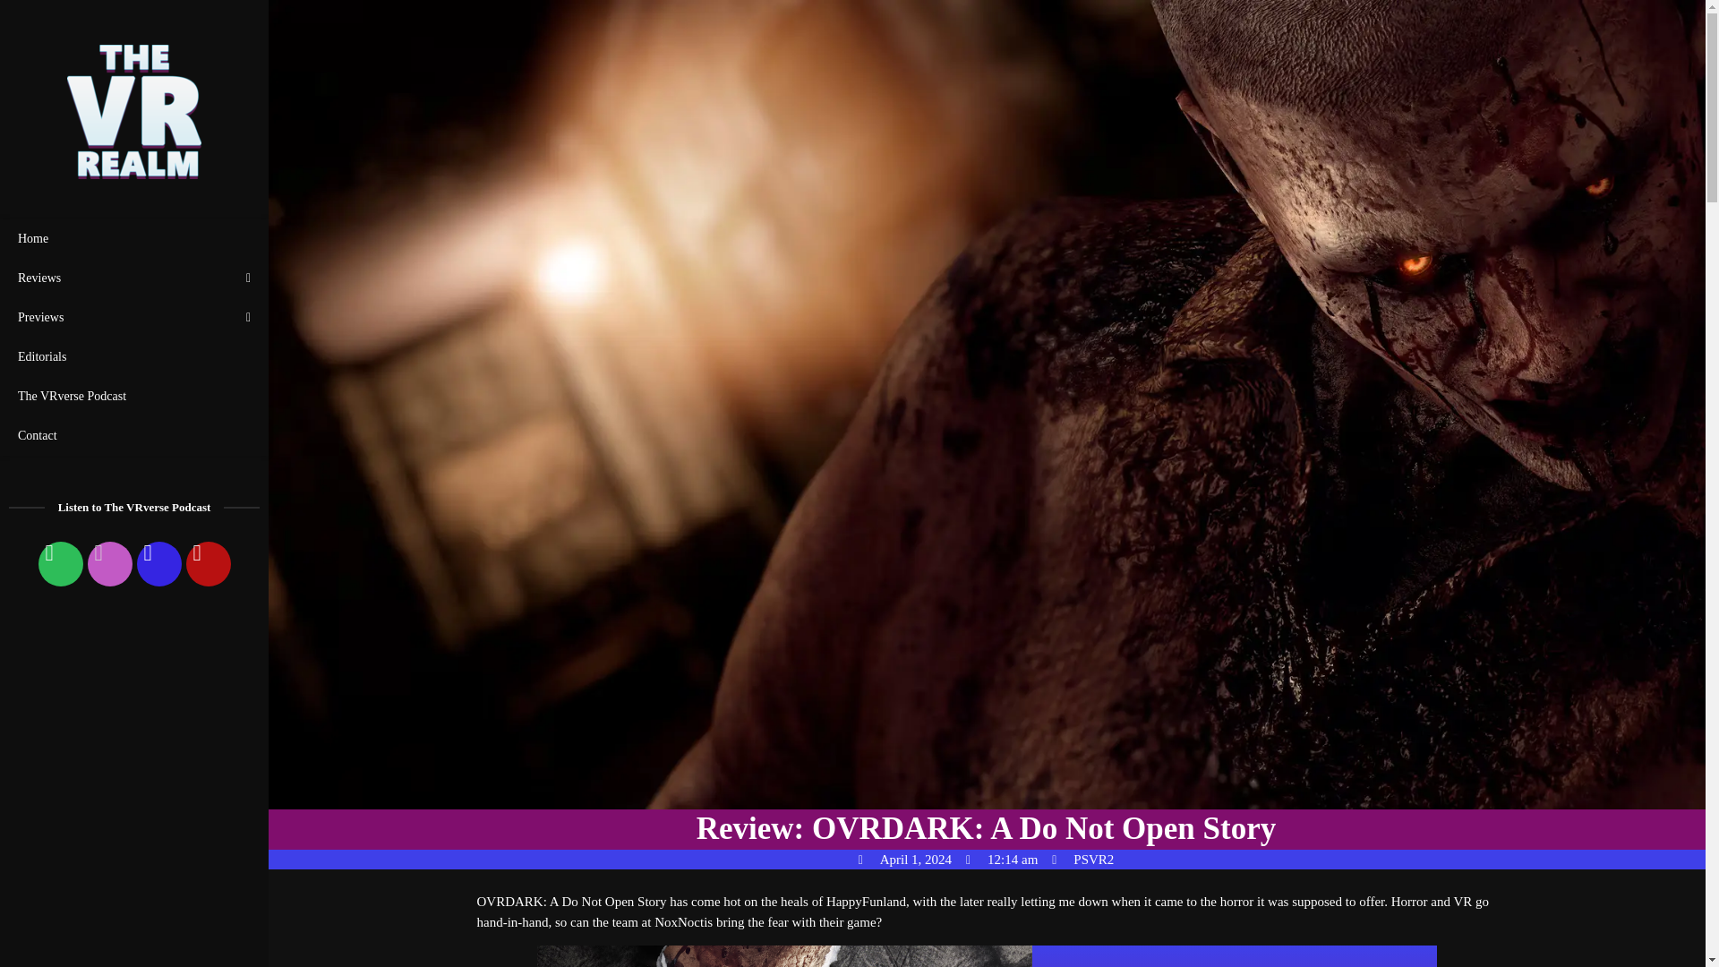  I want to click on Previews, so click(134, 317).